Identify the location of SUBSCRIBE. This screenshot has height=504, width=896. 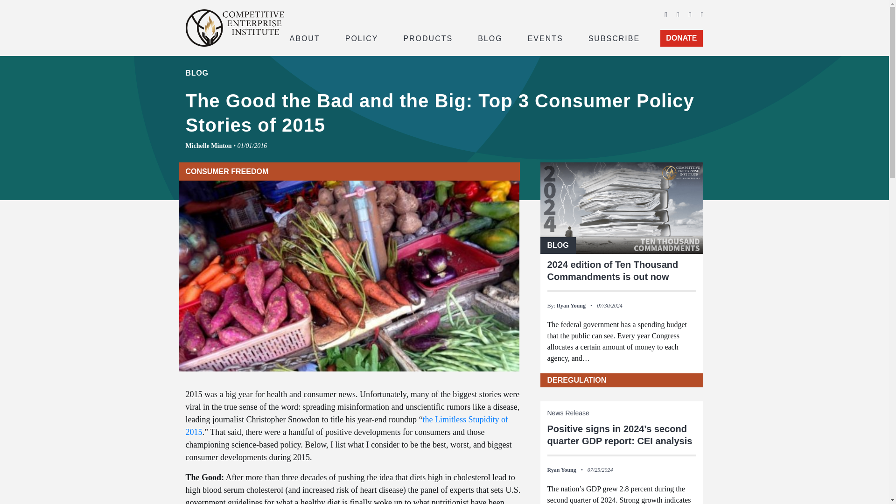
(614, 37).